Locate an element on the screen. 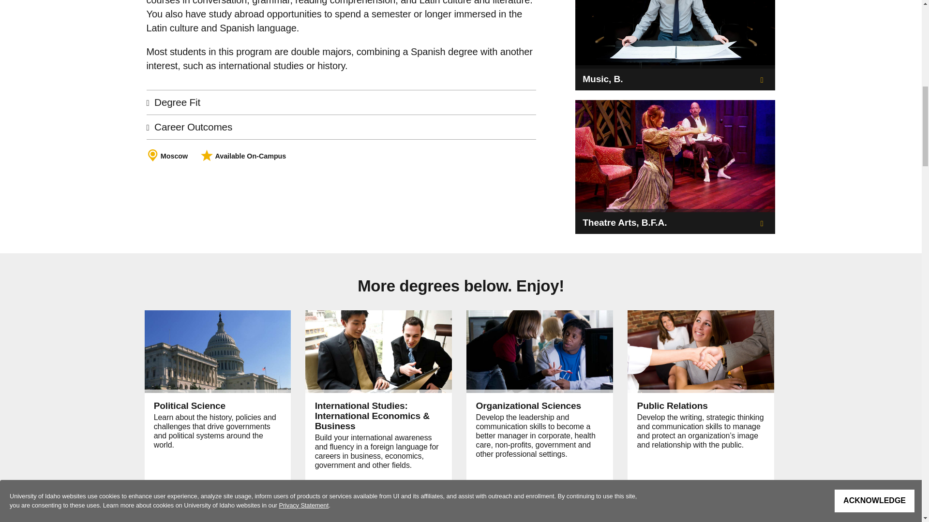  Career Outcomes is located at coordinates (341, 127).